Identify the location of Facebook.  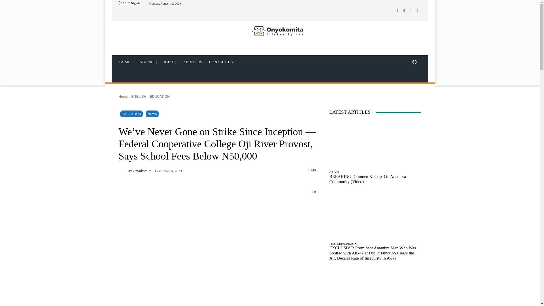
(397, 10).